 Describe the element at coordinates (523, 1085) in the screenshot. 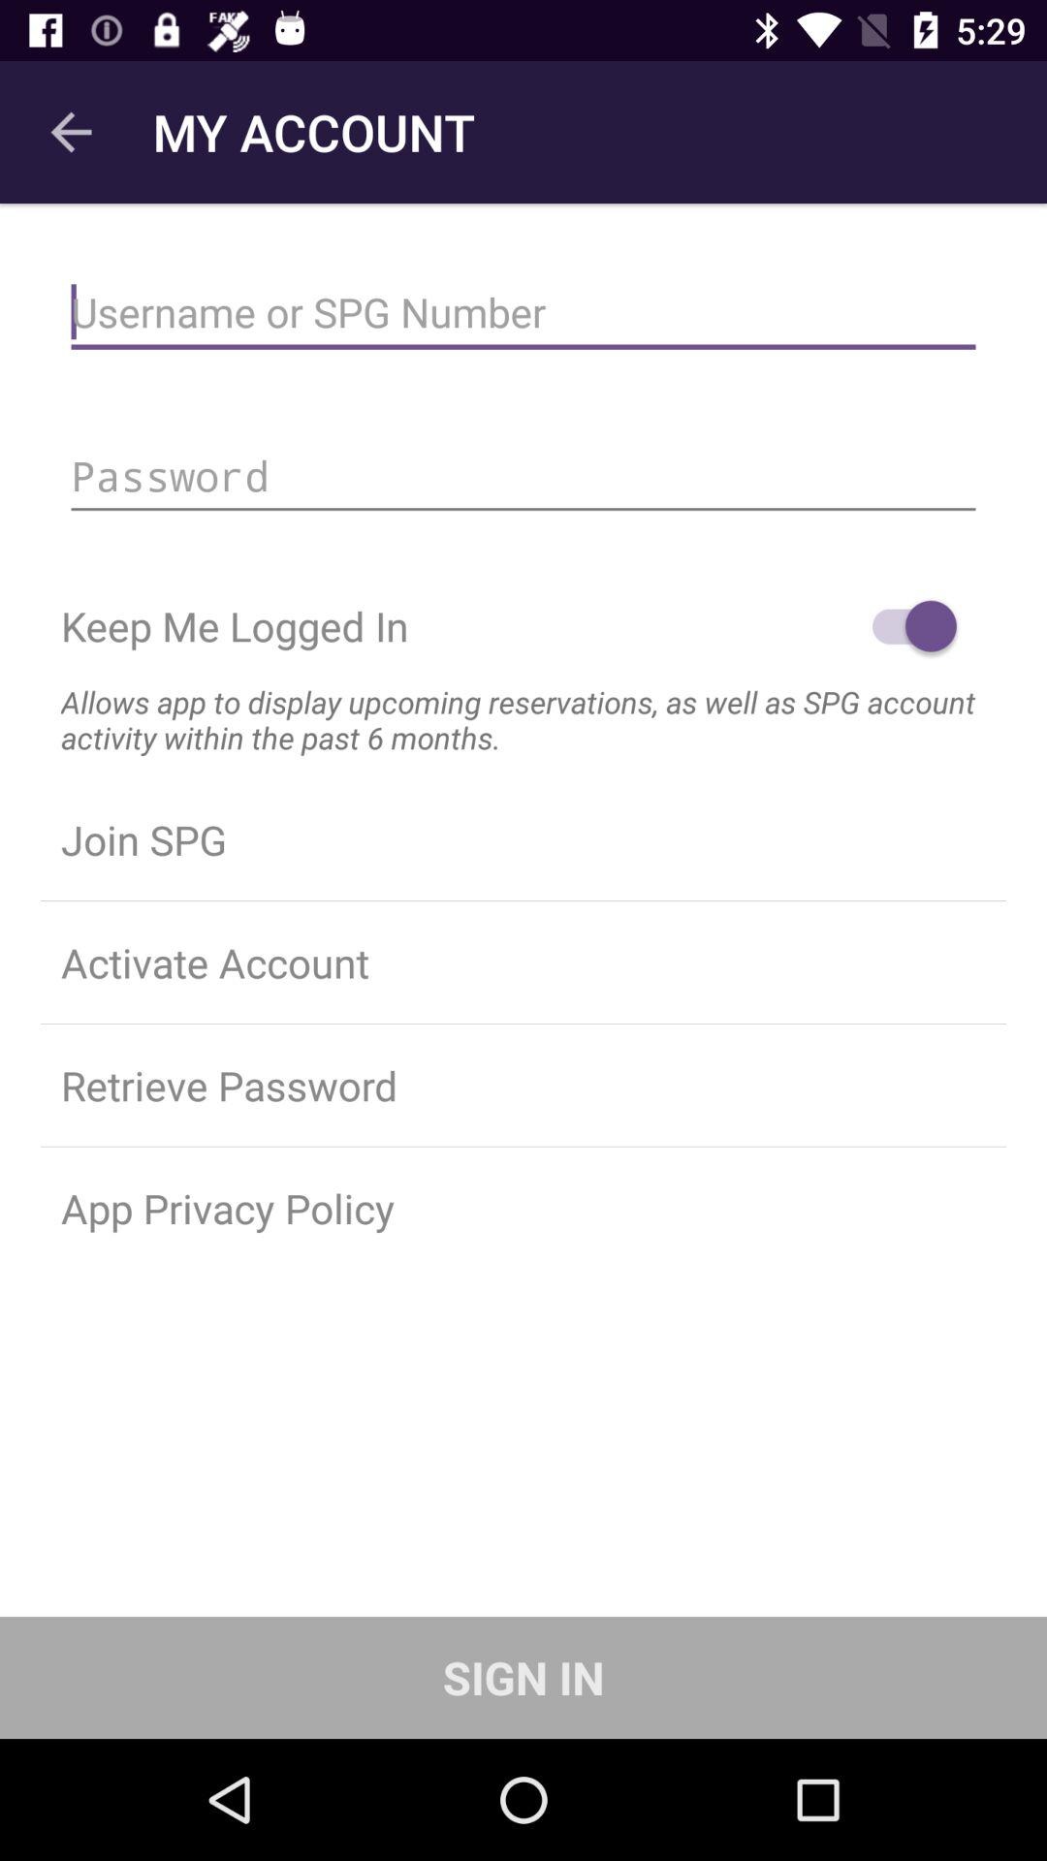

I see `swipe to retrieve password` at that location.